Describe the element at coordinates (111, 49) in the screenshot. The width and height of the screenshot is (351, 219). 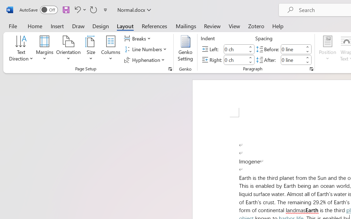
I see `Columns` at that location.